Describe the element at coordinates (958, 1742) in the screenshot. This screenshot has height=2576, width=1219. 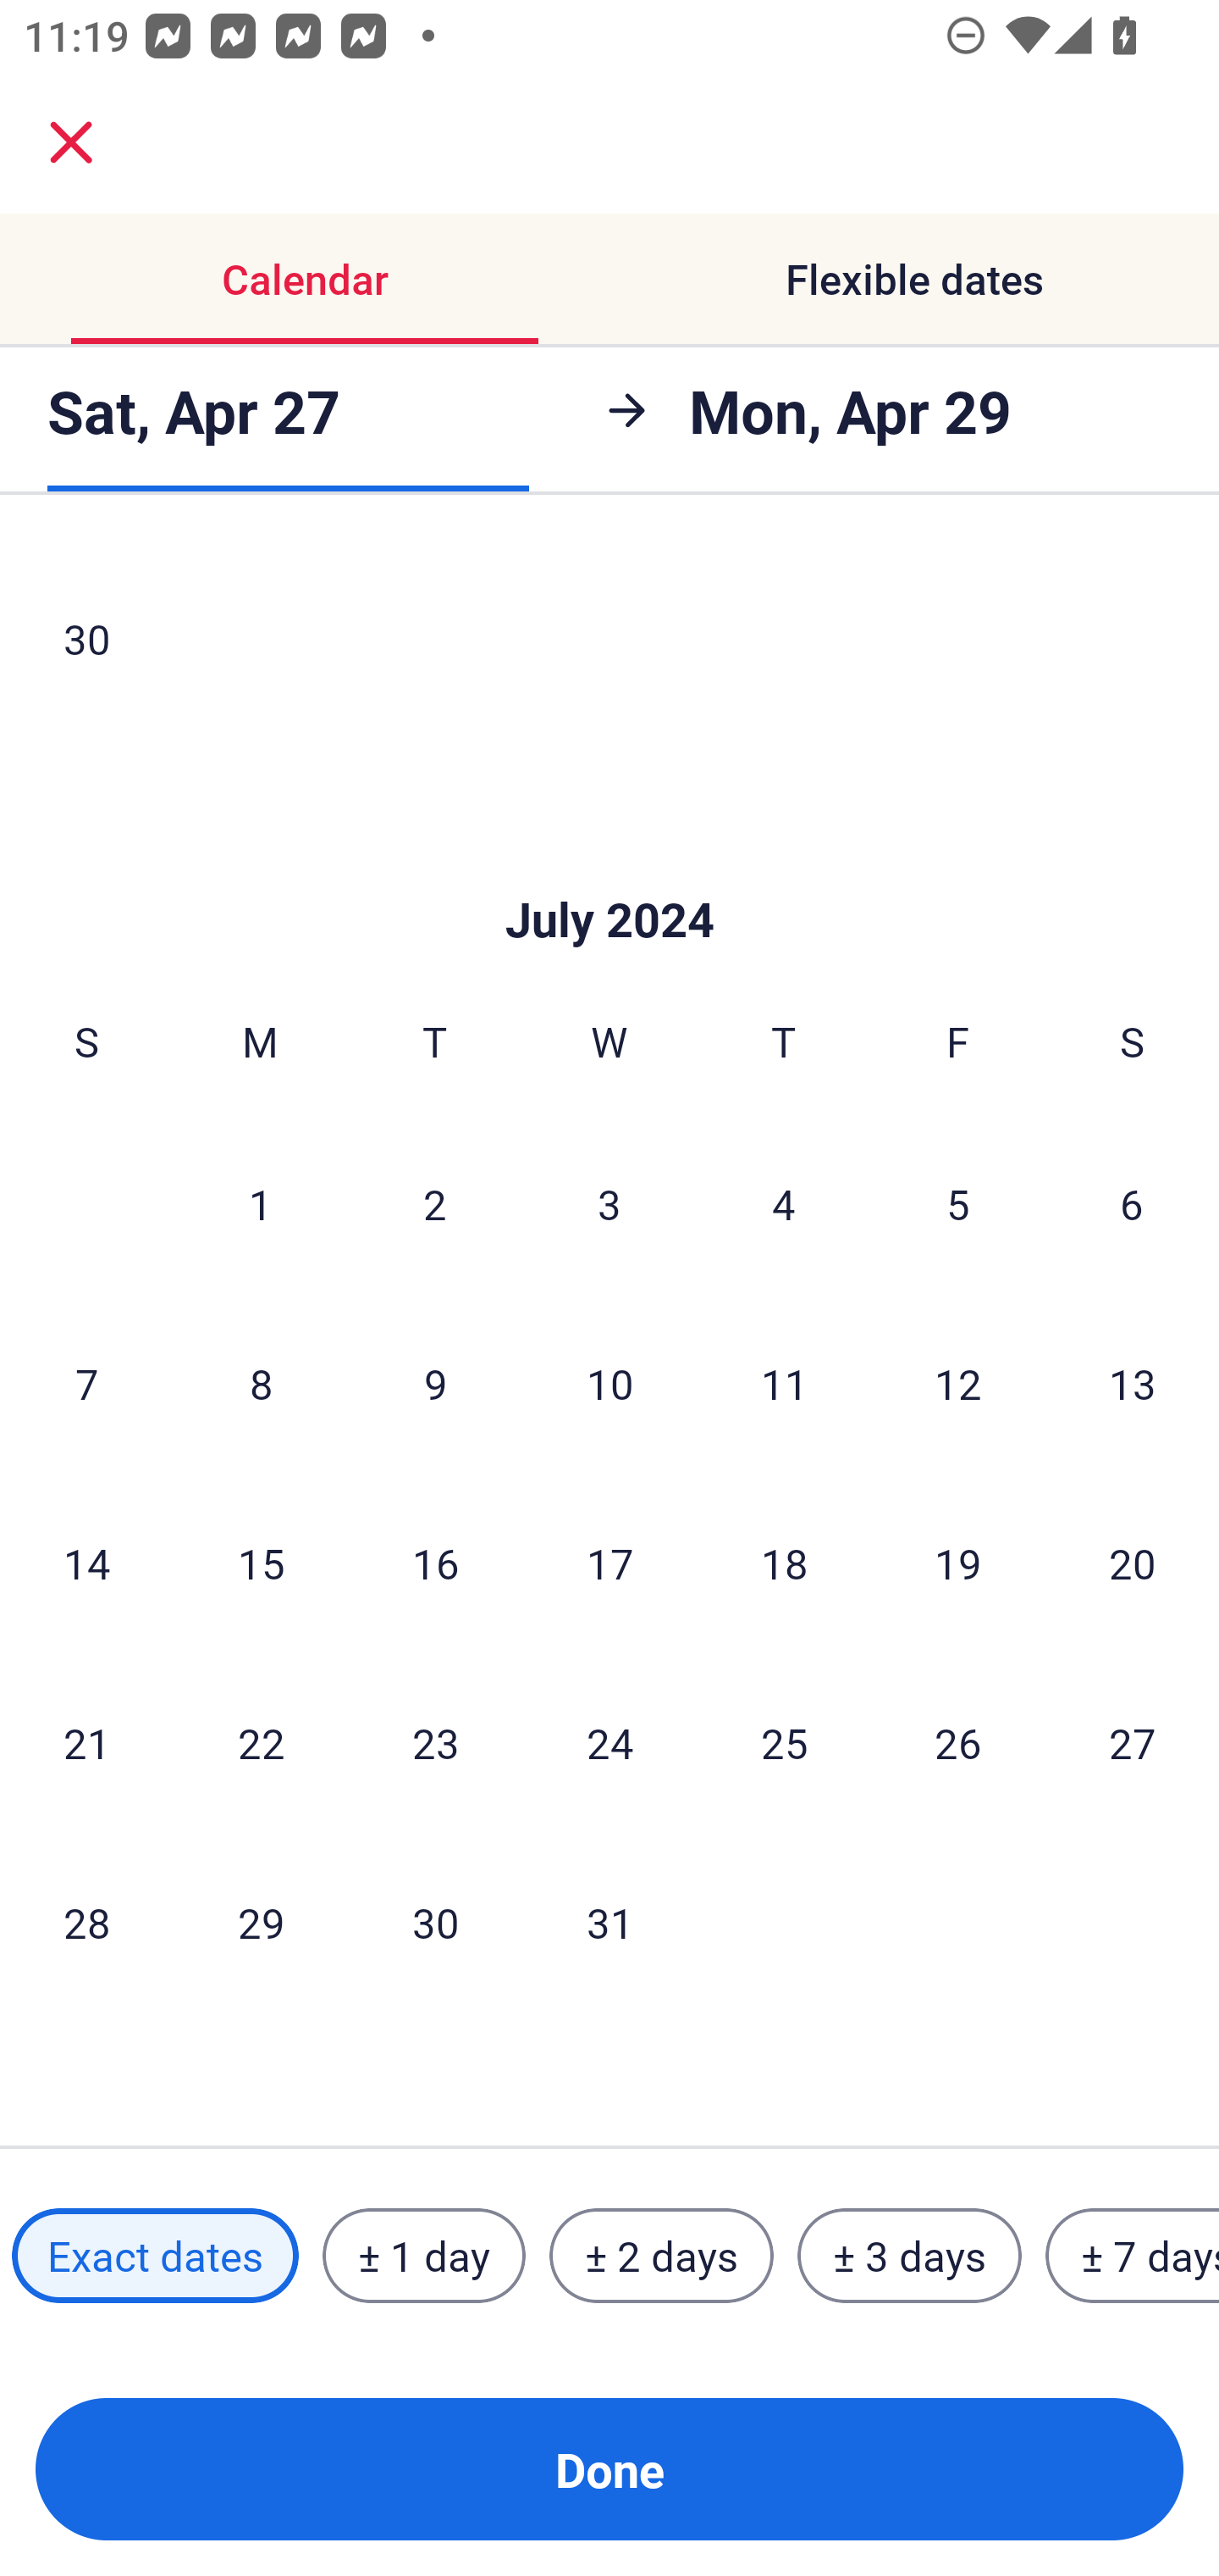
I see `26 Friday, July 26, 2024` at that location.